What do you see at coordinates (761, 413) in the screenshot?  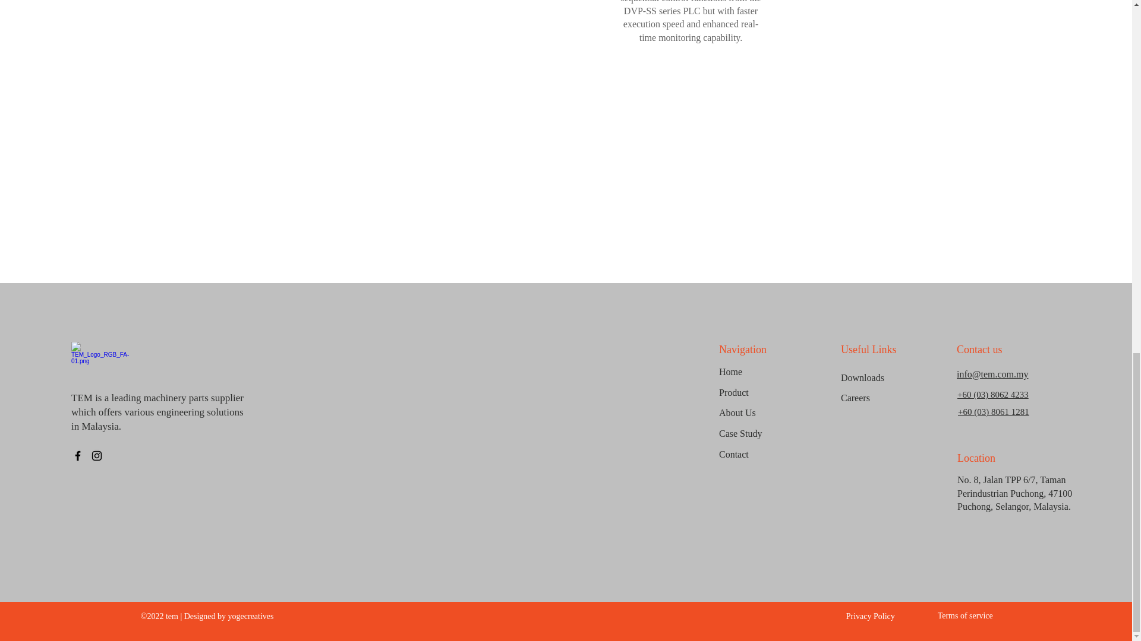 I see `About Us` at bounding box center [761, 413].